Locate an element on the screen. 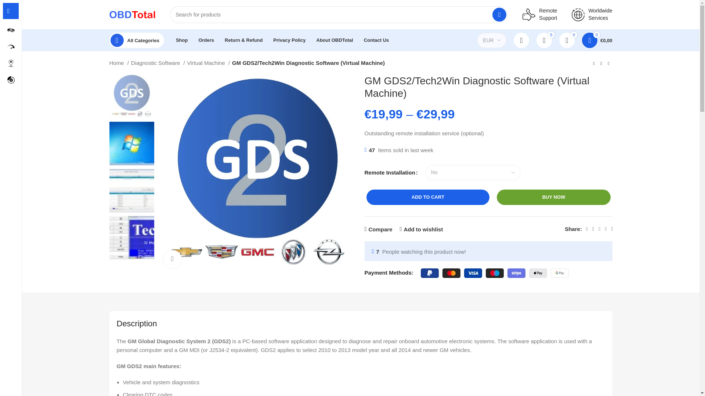 Image resolution: width=705 pixels, height=396 pixels. Contact Us is located at coordinates (376, 40).